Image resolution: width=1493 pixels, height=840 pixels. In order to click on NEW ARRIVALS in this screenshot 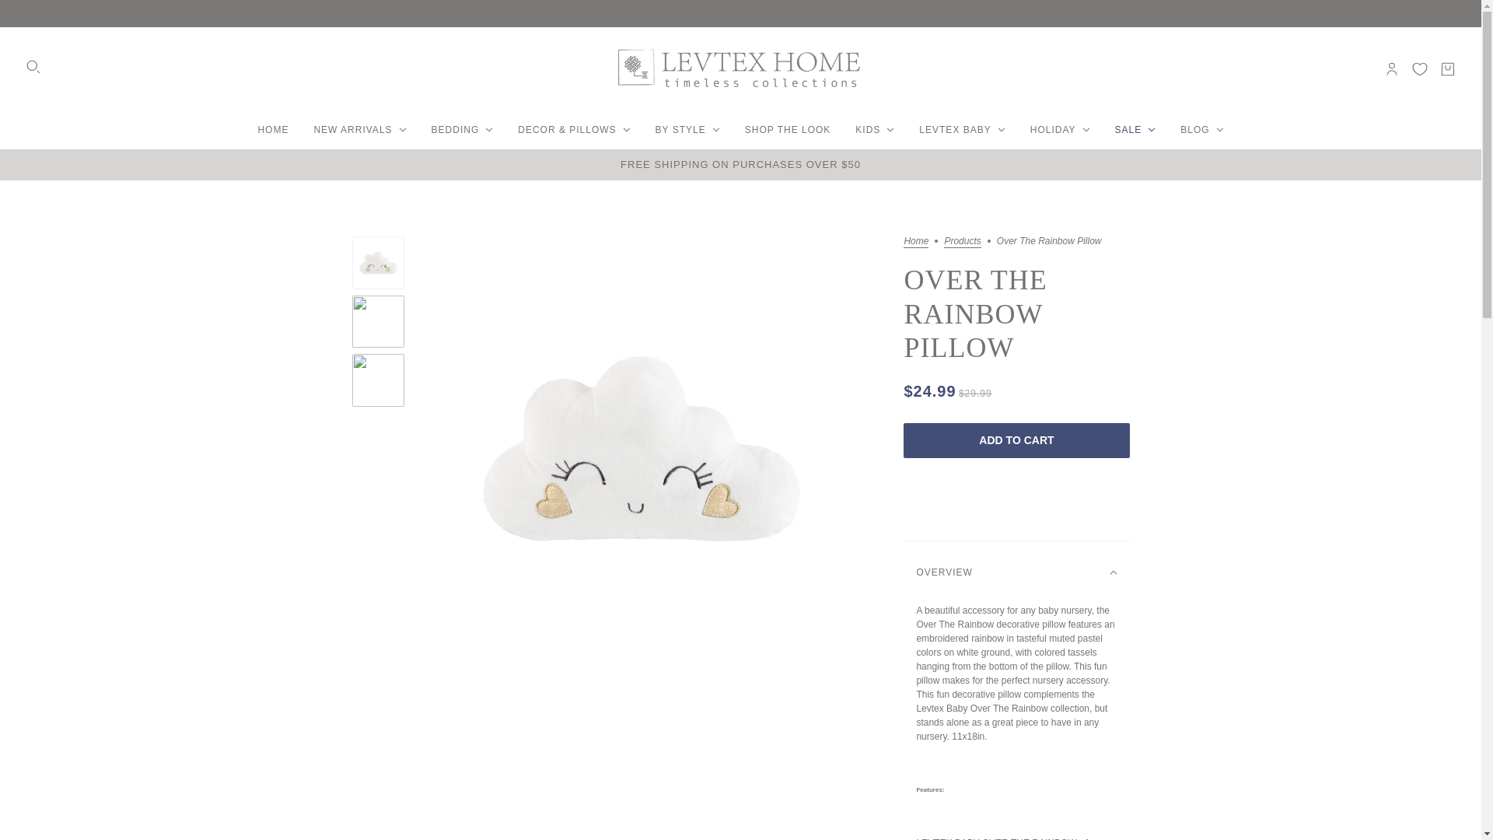, I will do `click(359, 129)`.